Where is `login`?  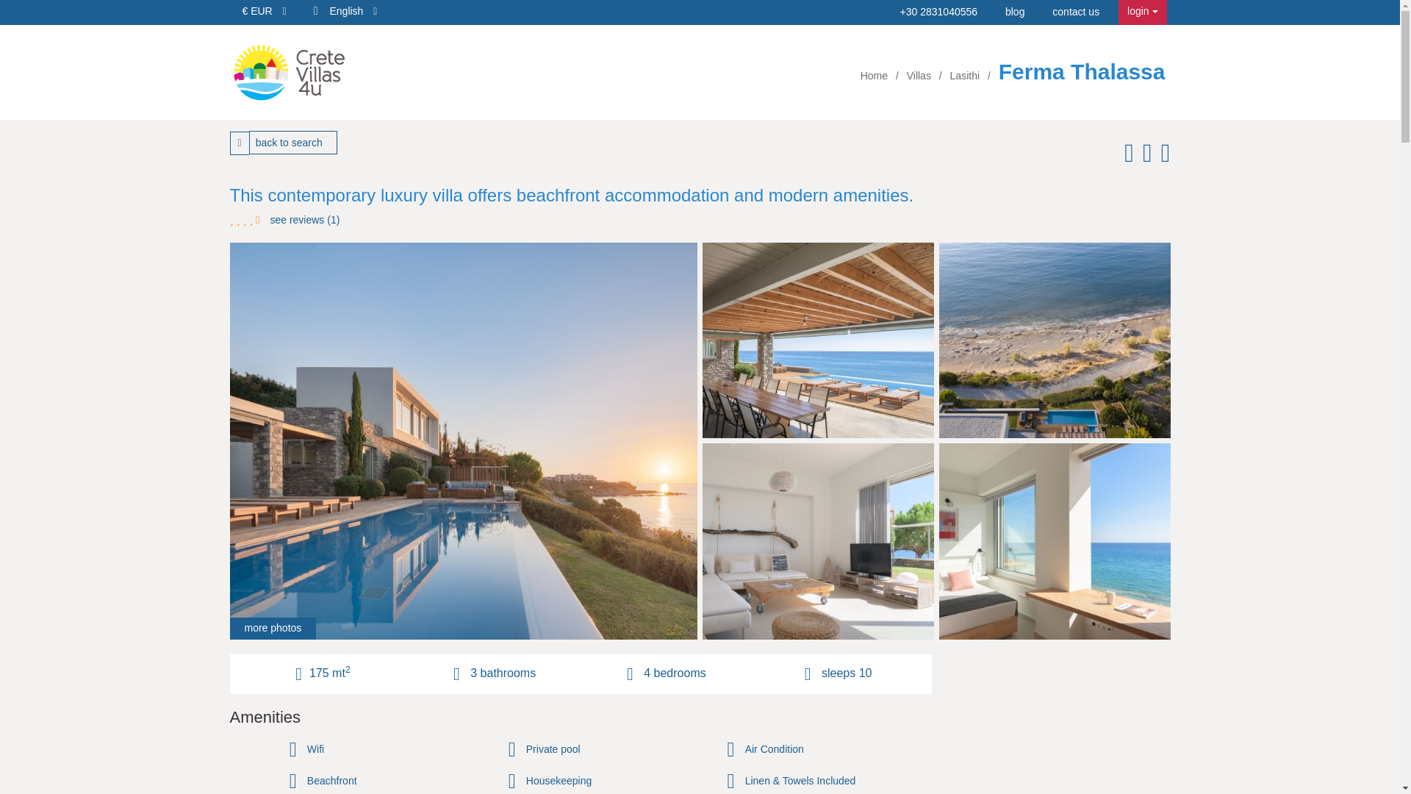 login is located at coordinates (1142, 12).